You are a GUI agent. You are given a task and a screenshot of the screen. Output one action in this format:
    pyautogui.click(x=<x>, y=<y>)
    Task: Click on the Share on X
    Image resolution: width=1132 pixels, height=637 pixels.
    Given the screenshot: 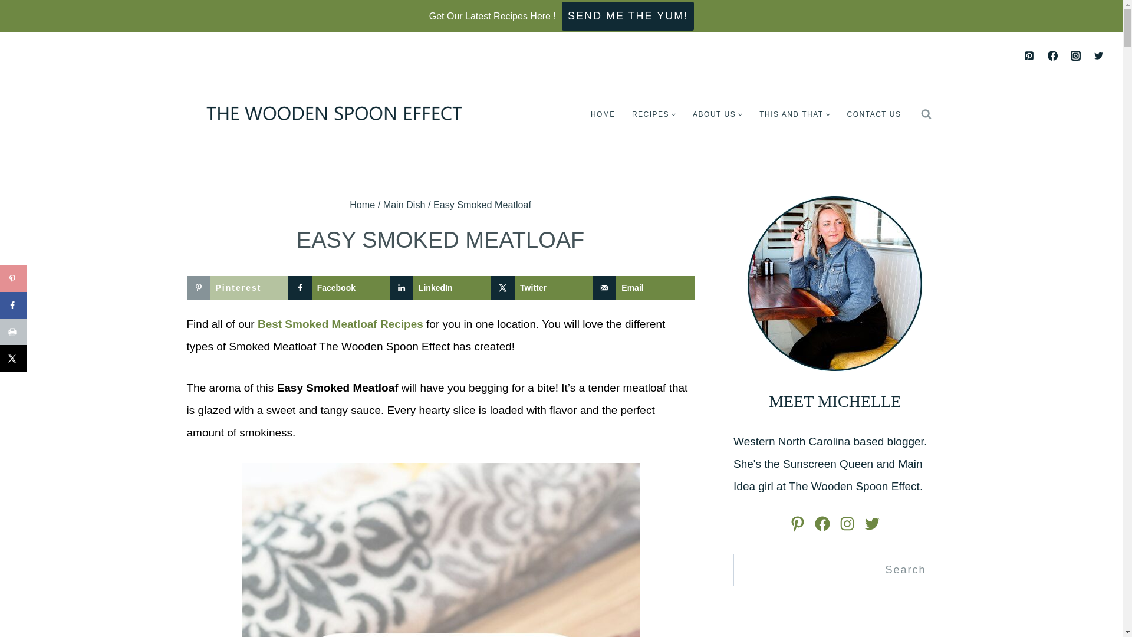 What is the action you would take?
    pyautogui.click(x=541, y=287)
    